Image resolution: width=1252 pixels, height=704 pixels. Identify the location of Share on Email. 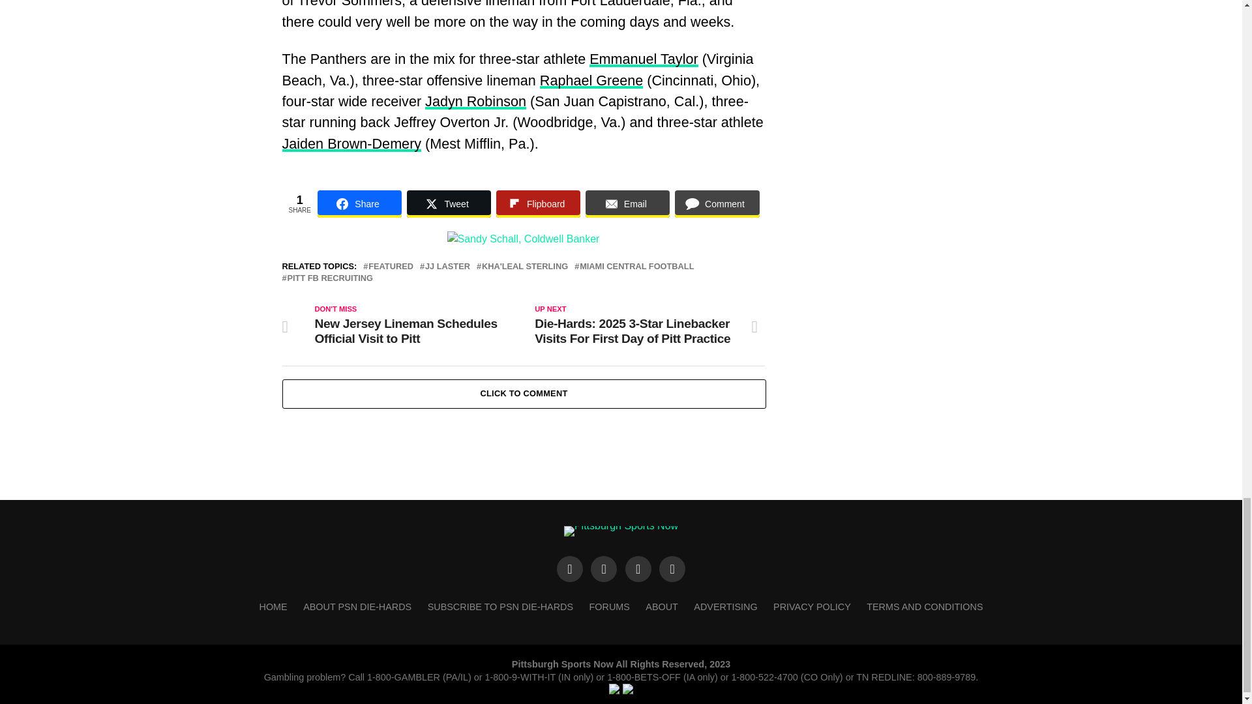
(627, 203).